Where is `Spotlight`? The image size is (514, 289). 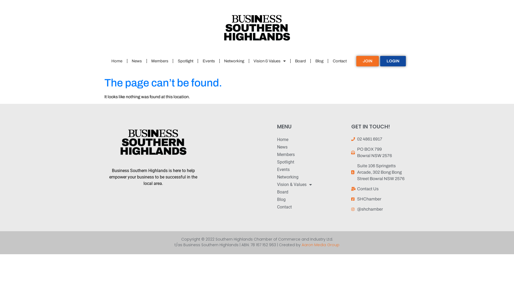 Spotlight is located at coordinates (185, 61).